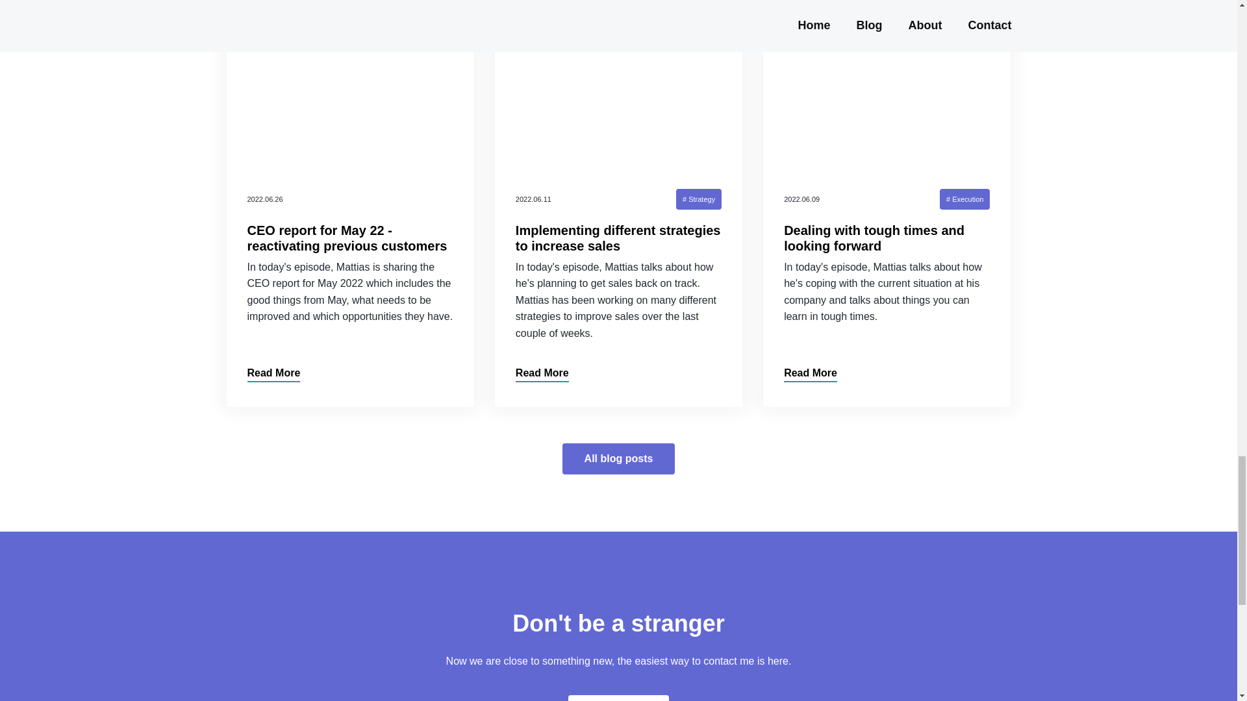 Image resolution: width=1247 pixels, height=701 pixels. I want to click on Read More, so click(273, 374).